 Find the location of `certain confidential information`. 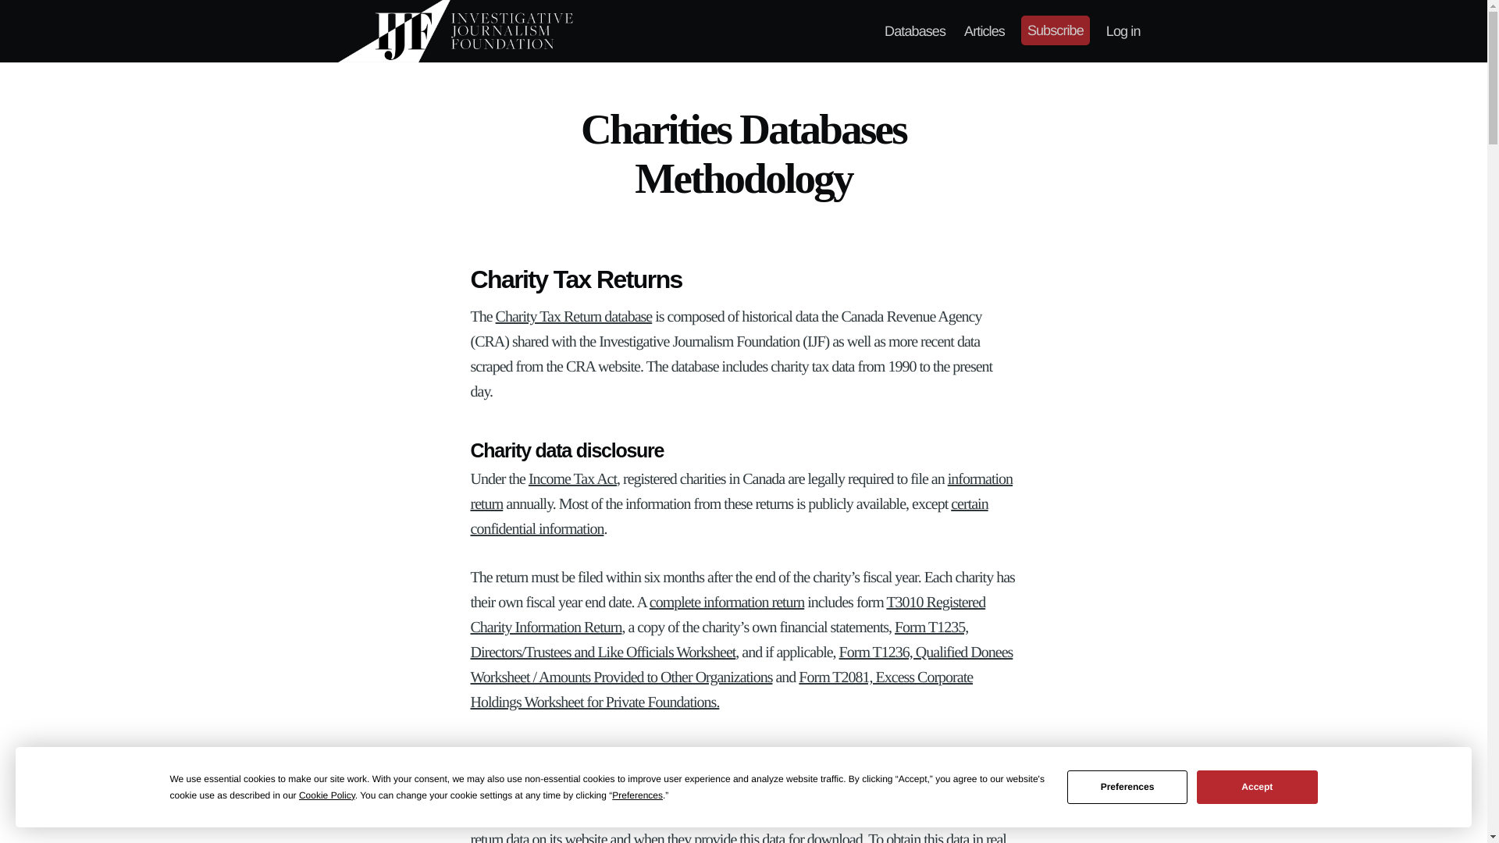

certain confidential information is located at coordinates (729, 517).